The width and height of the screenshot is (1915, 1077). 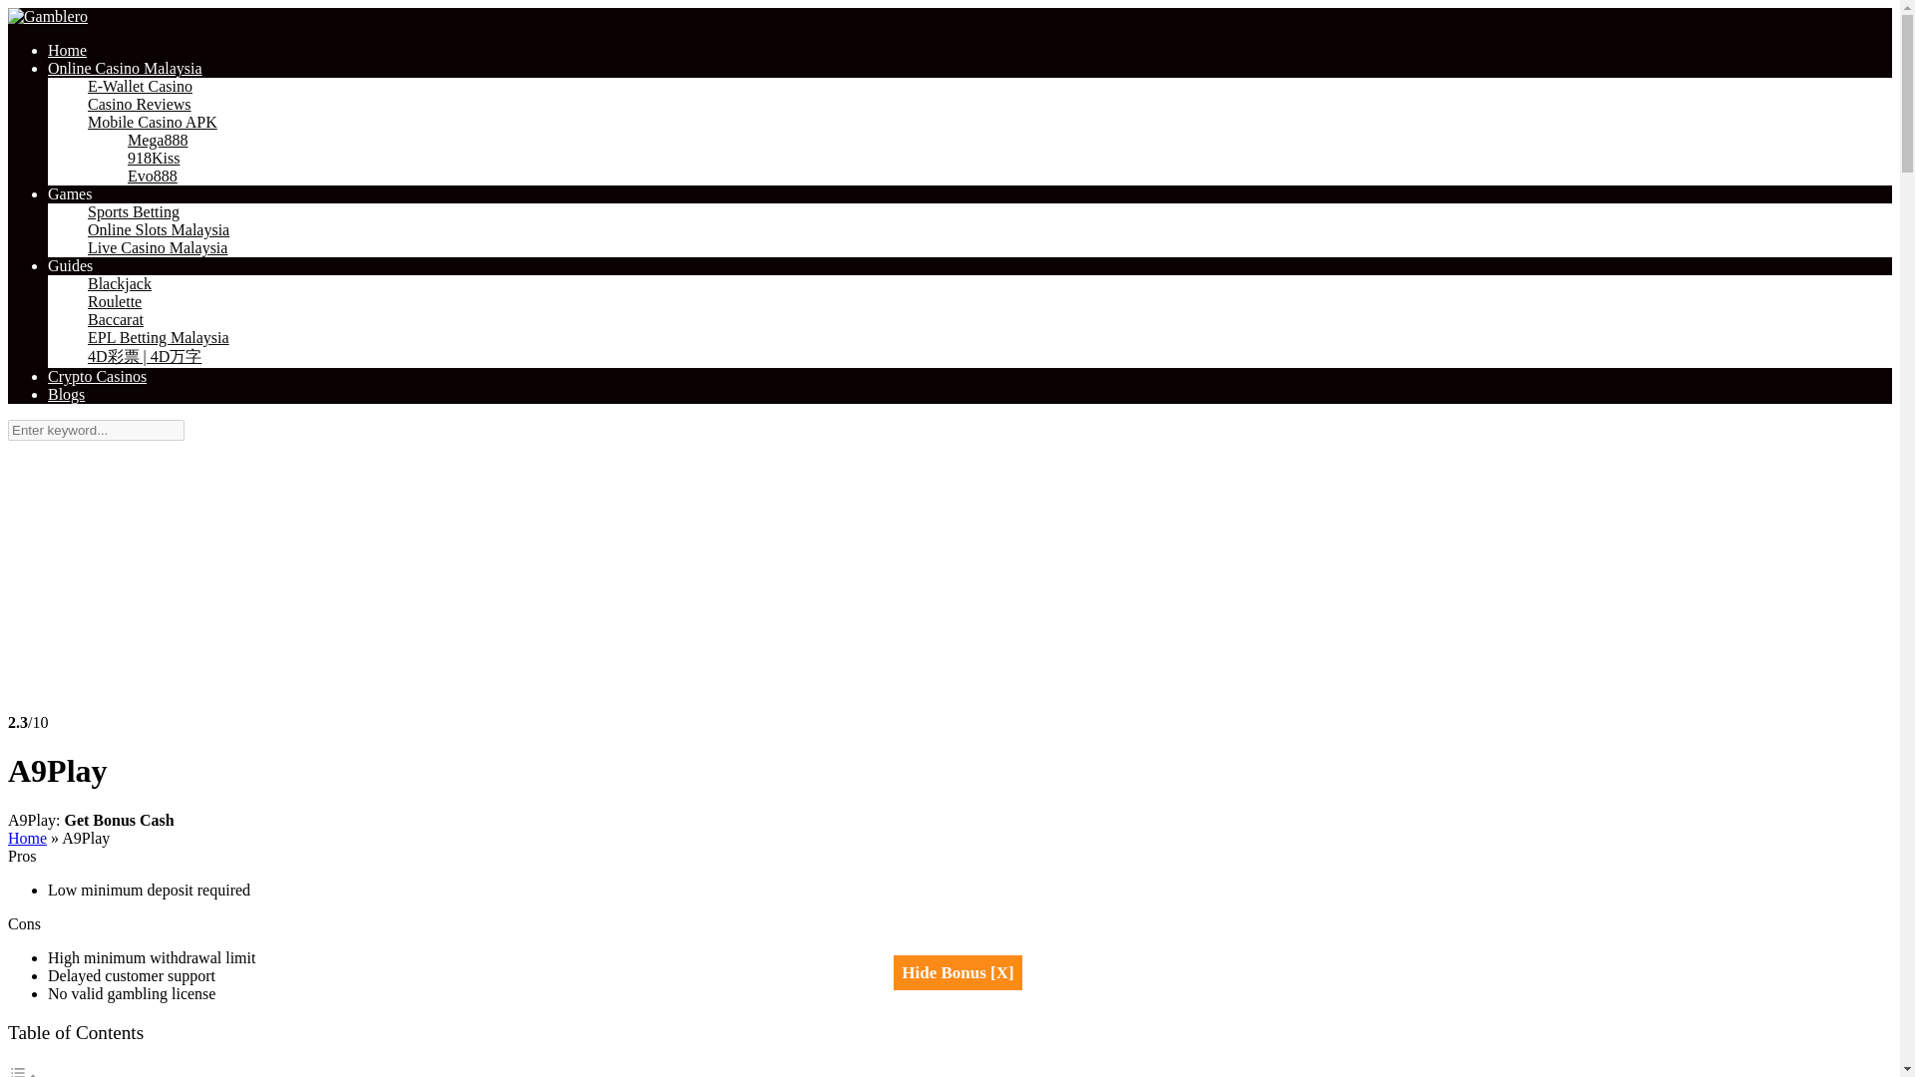 I want to click on Blogs, so click(x=66, y=393).